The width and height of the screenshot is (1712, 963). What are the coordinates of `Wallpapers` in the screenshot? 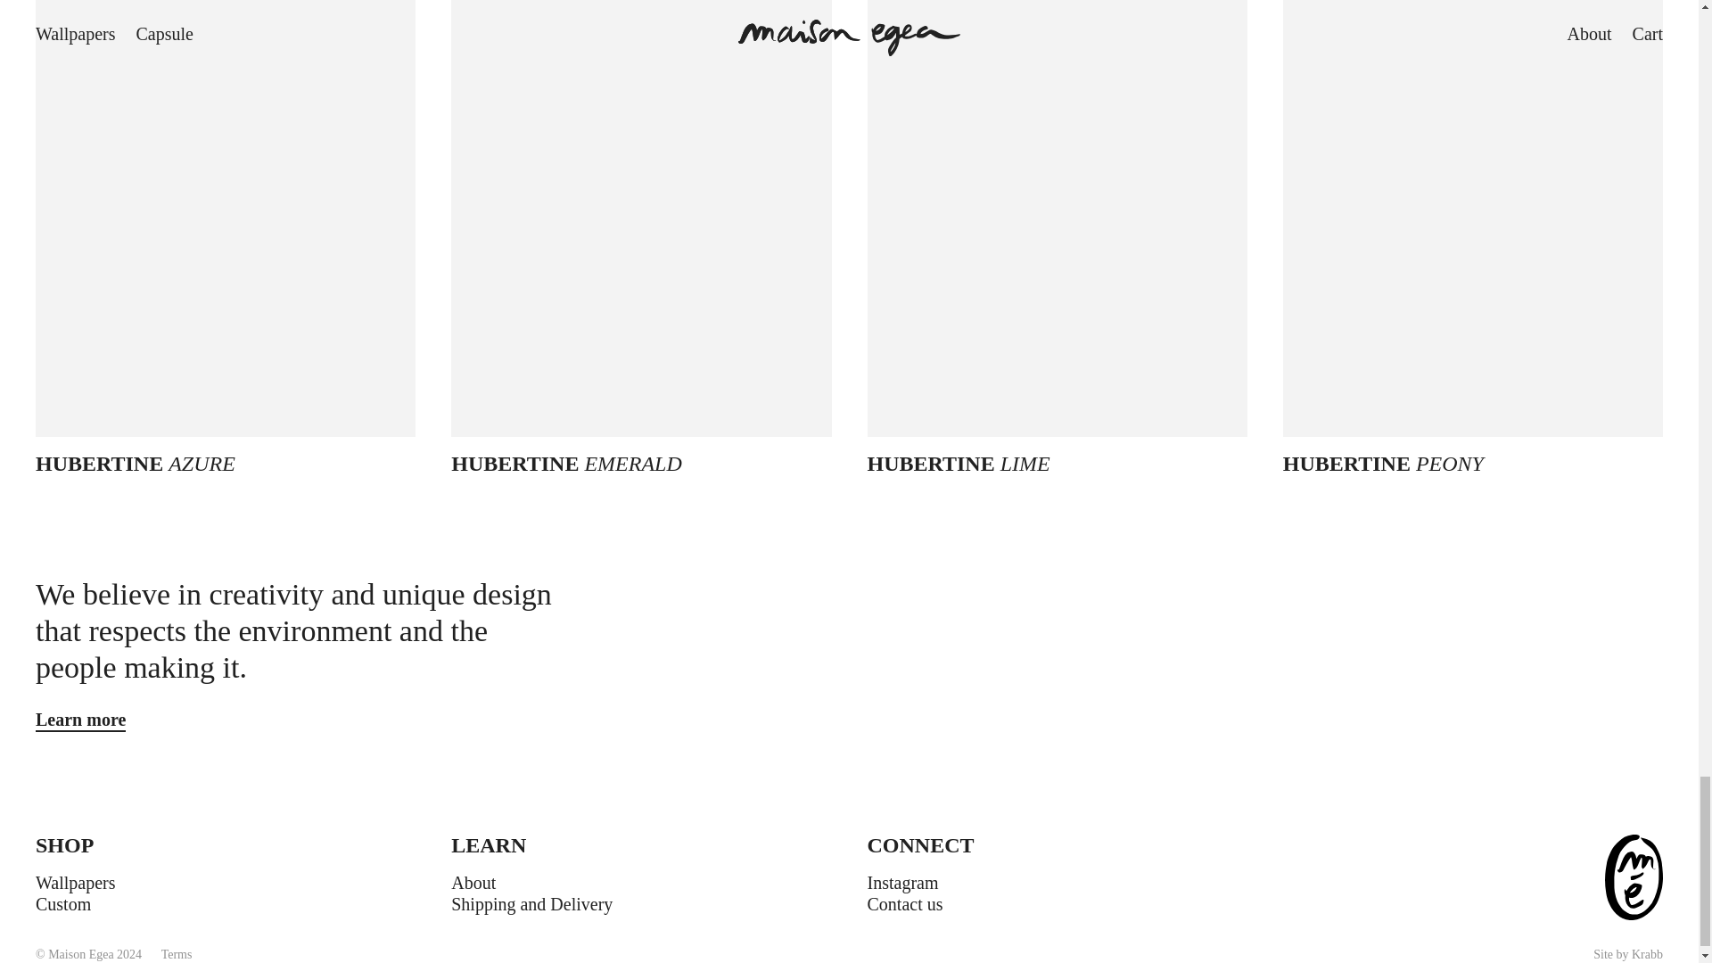 It's located at (75, 883).